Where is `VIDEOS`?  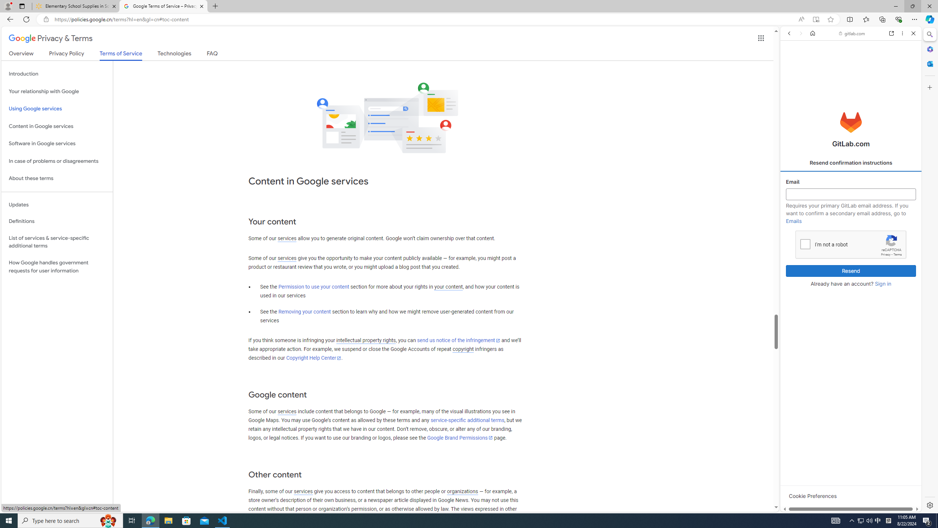
VIDEOS is located at coordinates (837, 84).